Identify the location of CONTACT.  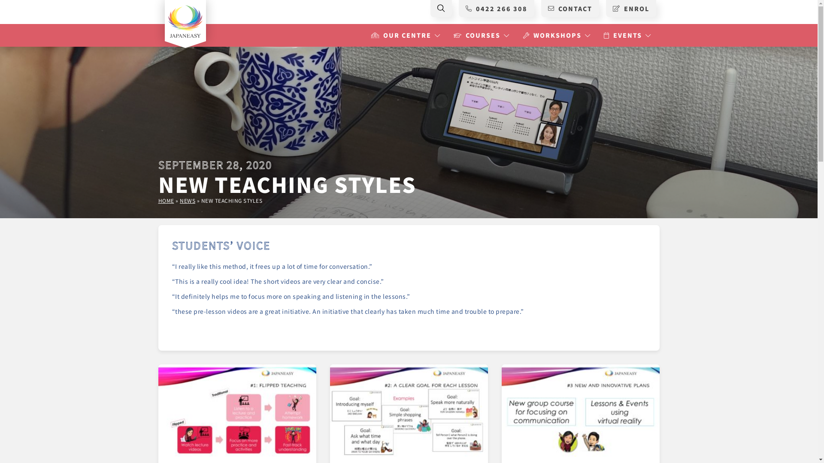
(570, 9).